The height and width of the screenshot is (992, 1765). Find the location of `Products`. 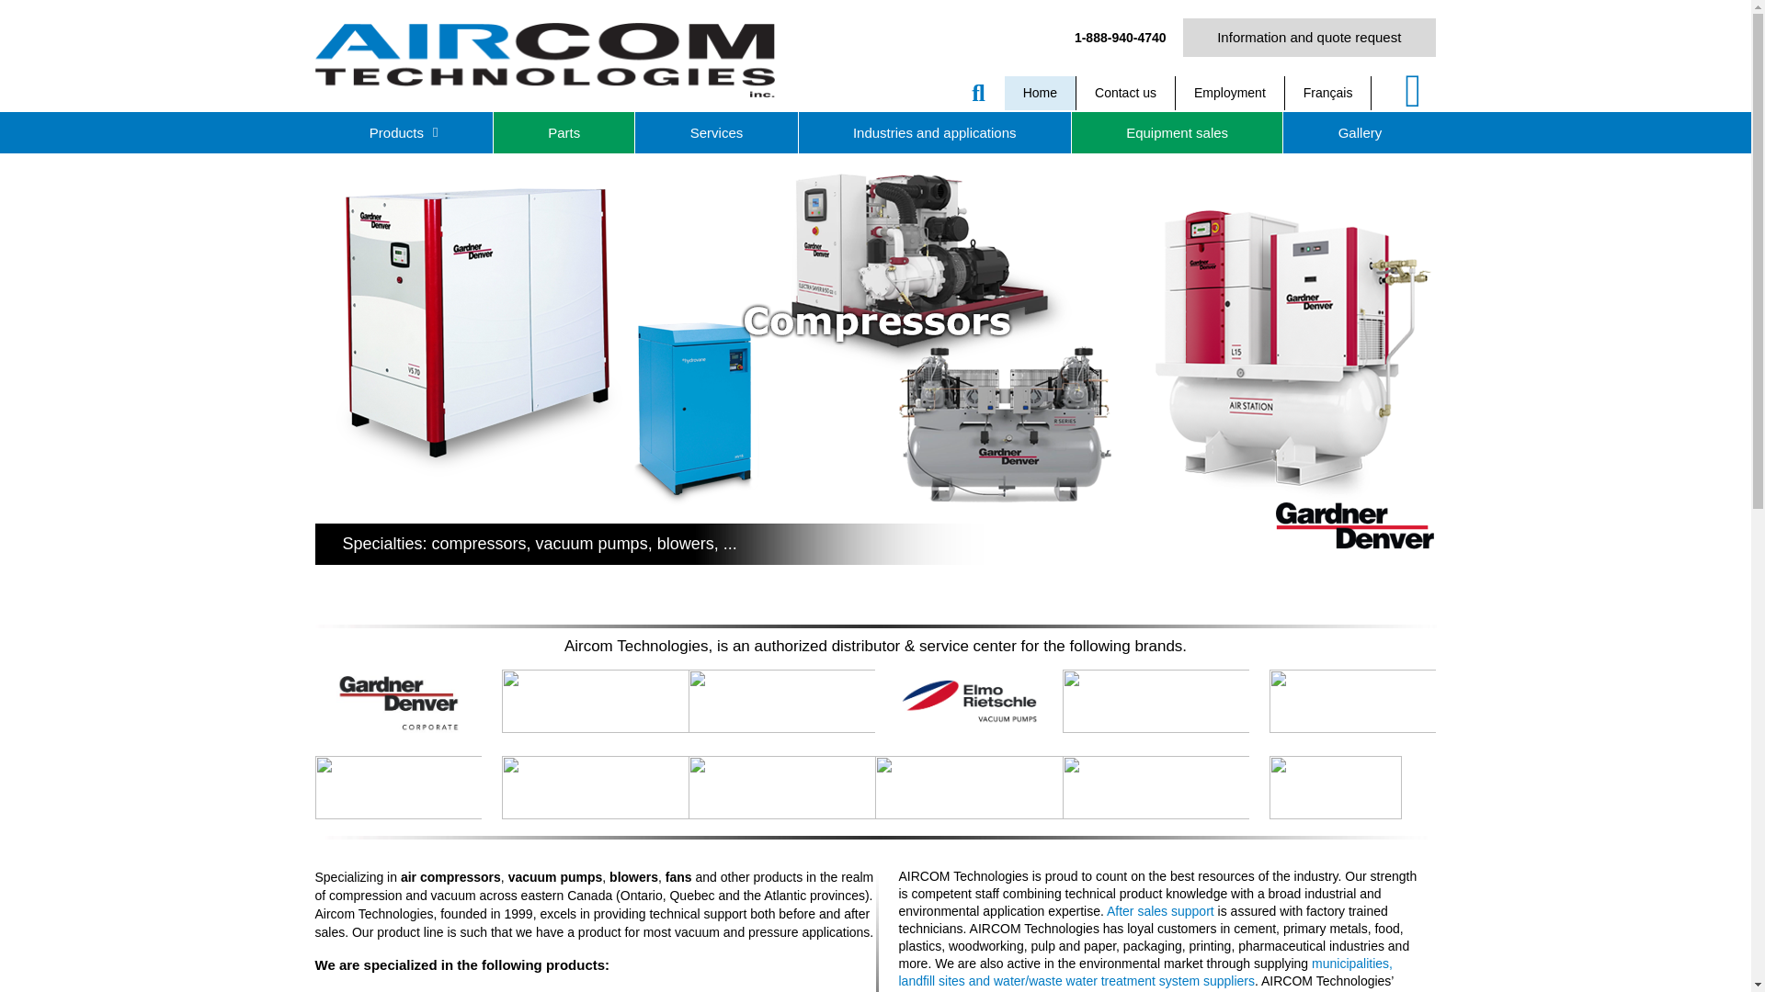

Products is located at coordinates (403, 132).